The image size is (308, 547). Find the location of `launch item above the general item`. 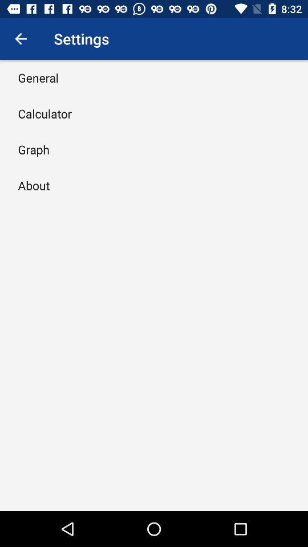

launch item above the general item is located at coordinates (21, 39).